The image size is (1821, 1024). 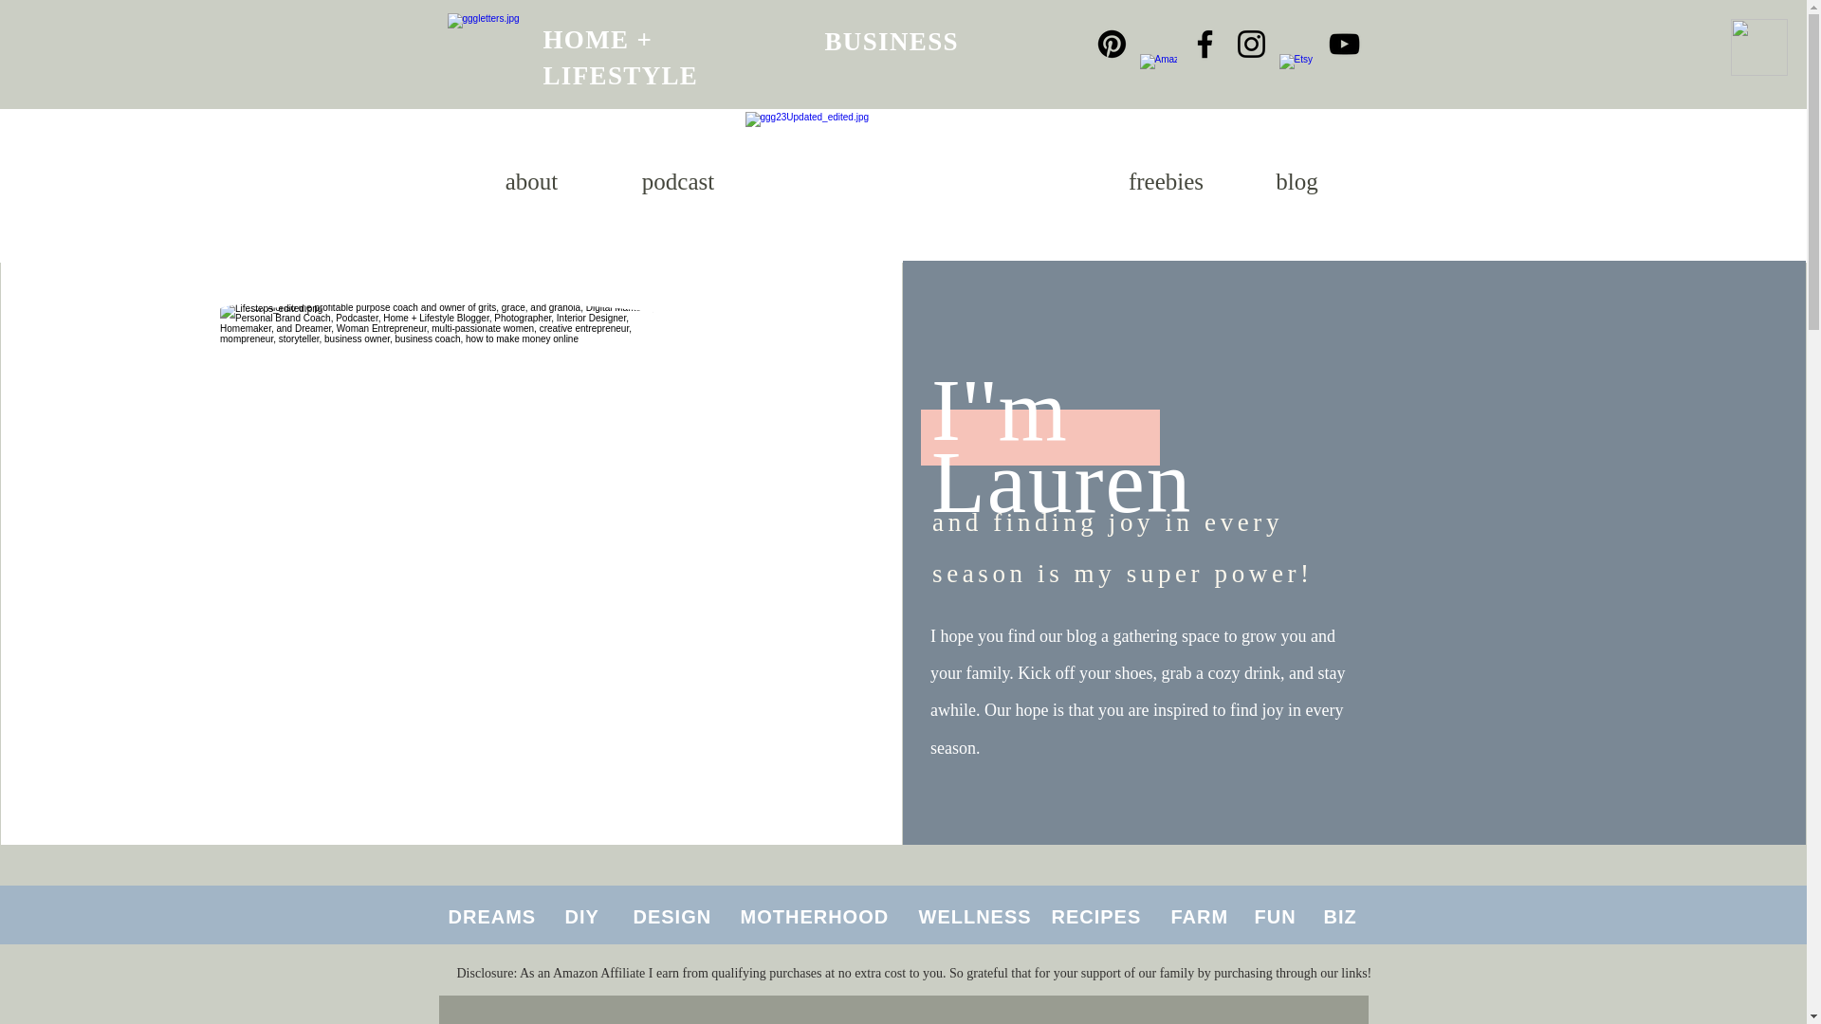 What do you see at coordinates (491, 916) in the screenshot?
I see `DREAMS` at bounding box center [491, 916].